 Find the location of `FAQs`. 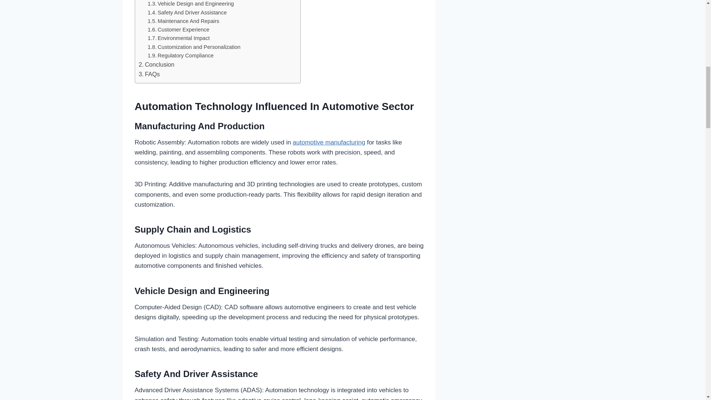

FAQs is located at coordinates (149, 74).